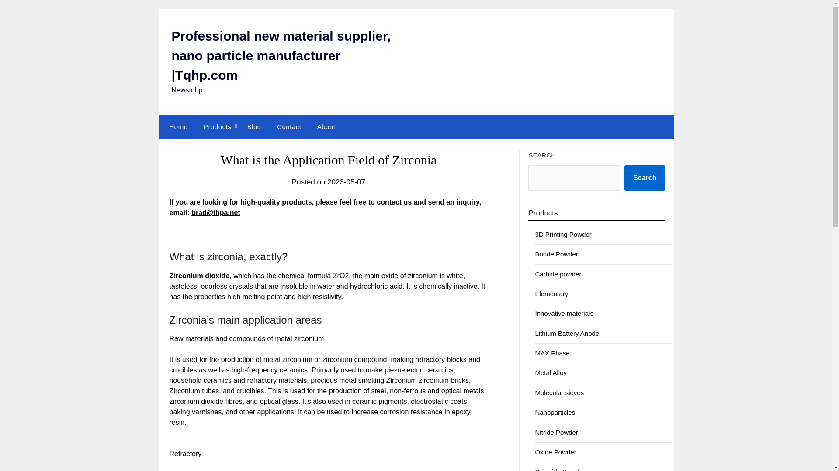 The image size is (839, 471). What do you see at coordinates (567, 333) in the screenshot?
I see `Lithium Battery Anode` at bounding box center [567, 333].